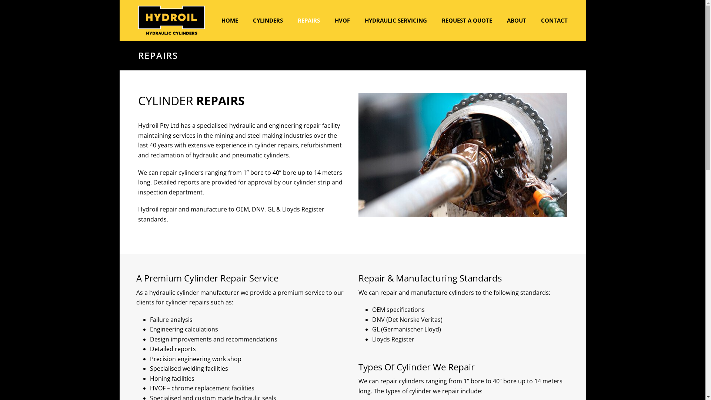  I want to click on CYLINDERS, so click(267, 20).